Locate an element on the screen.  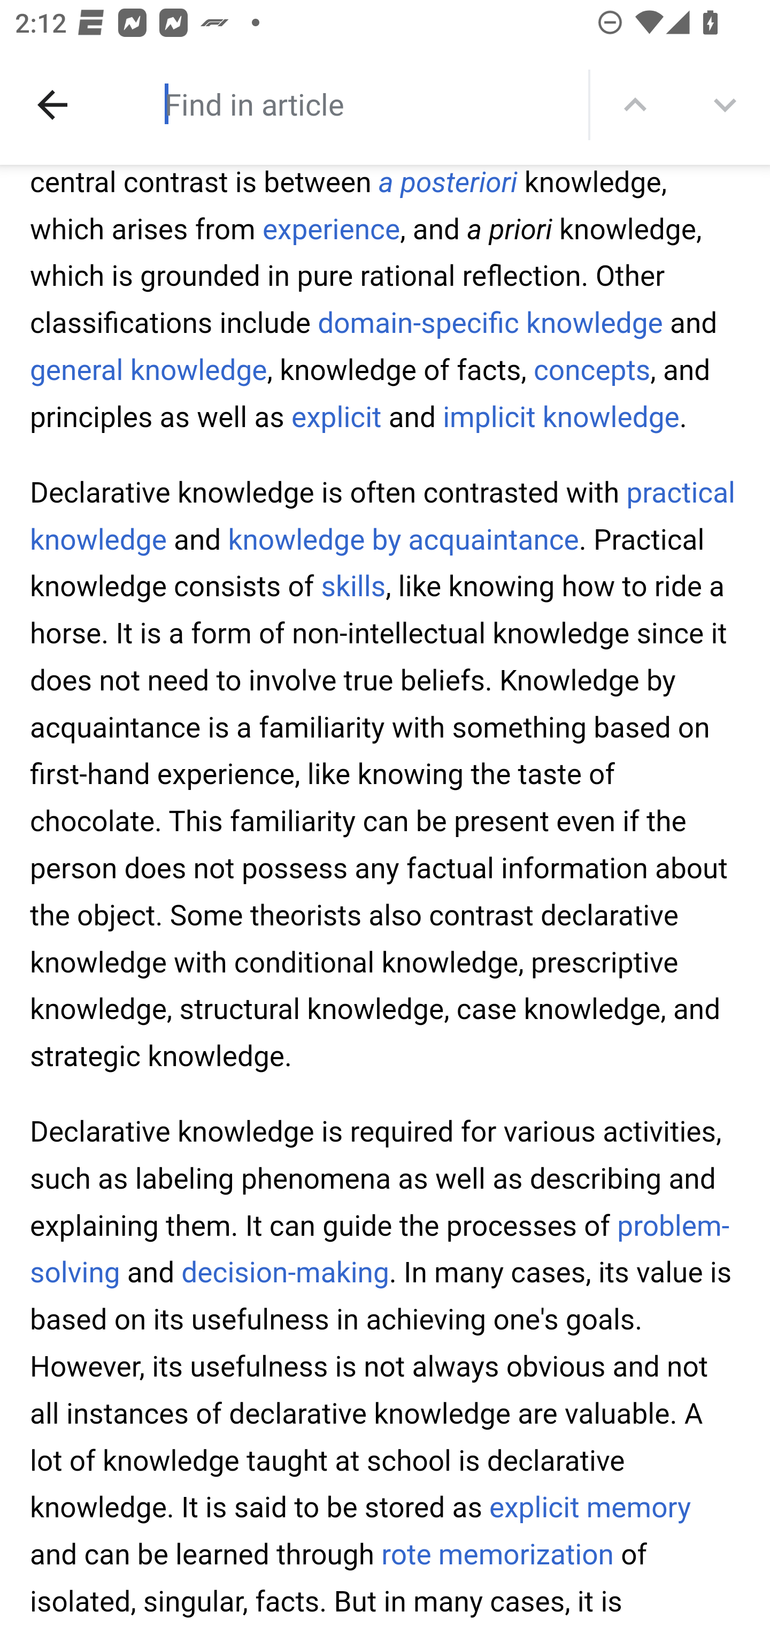
a posteriori is located at coordinates (448, 184).